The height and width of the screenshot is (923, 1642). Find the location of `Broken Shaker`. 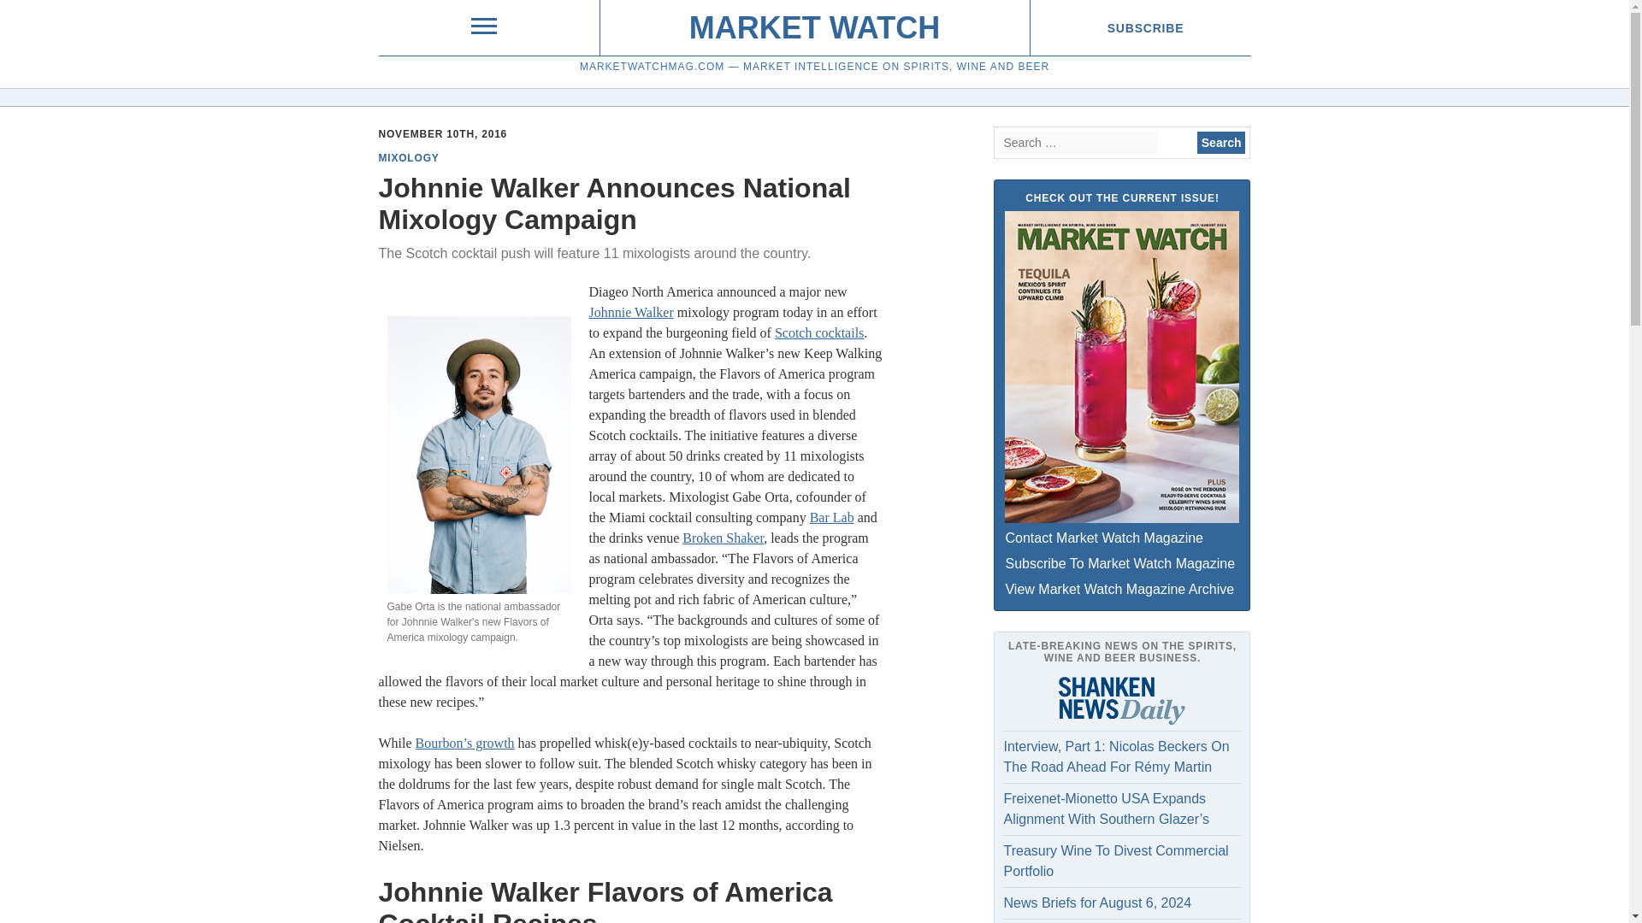

Broken Shaker is located at coordinates (723, 538).